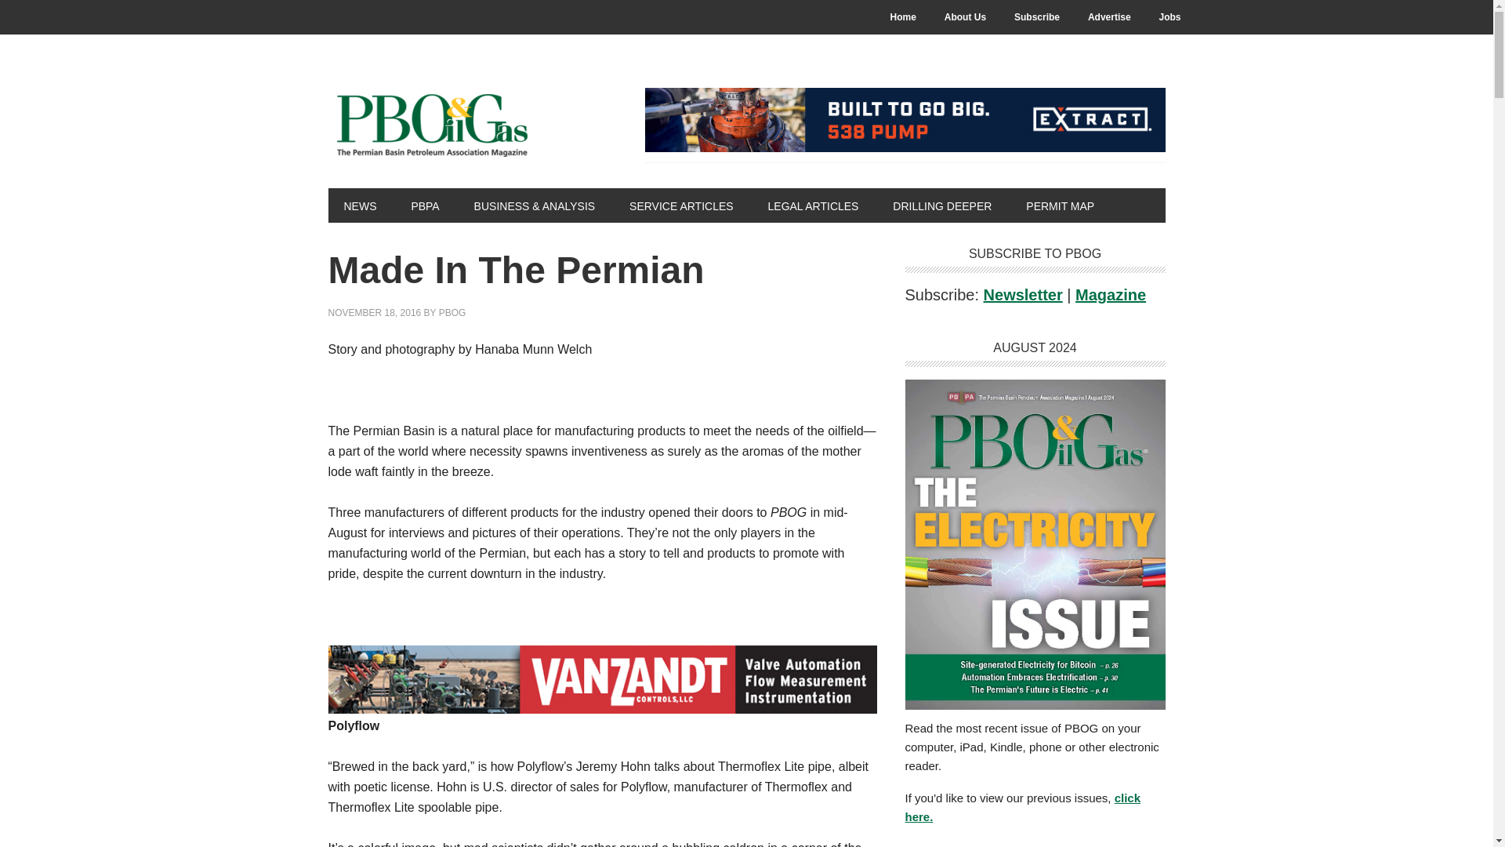 This screenshot has height=847, width=1505. Describe the element at coordinates (1036, 17) in the screenshot. I see `Subscribe` at that location.